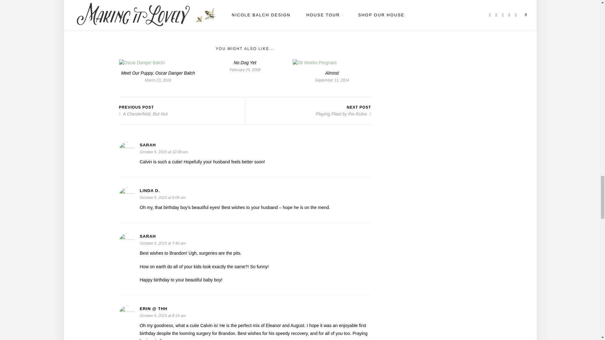 Image resolution: width=605 pixels, height=340 pixels. Describe the element at coordinates (143, 114) in the screenshot. I see `A Chesterfield, But Not` at that location.